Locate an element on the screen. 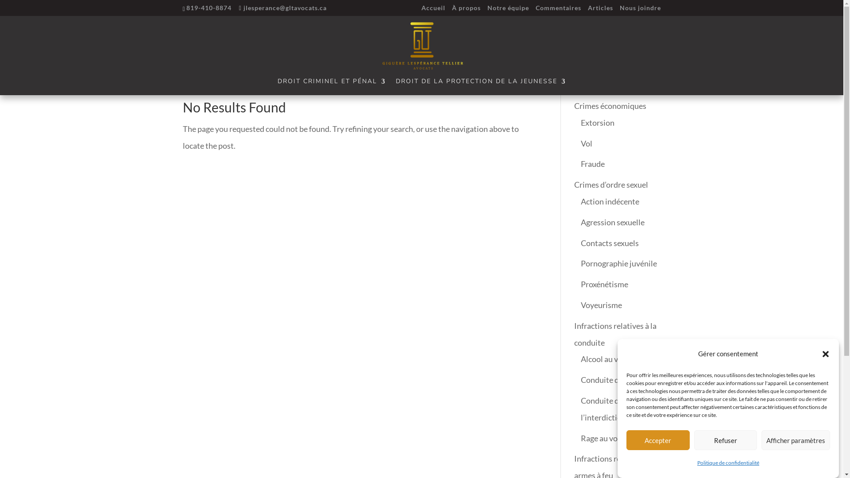 Image resolution: width=850 pixels, height=478 pixels. Accepter is located at coordinates (658, 440).